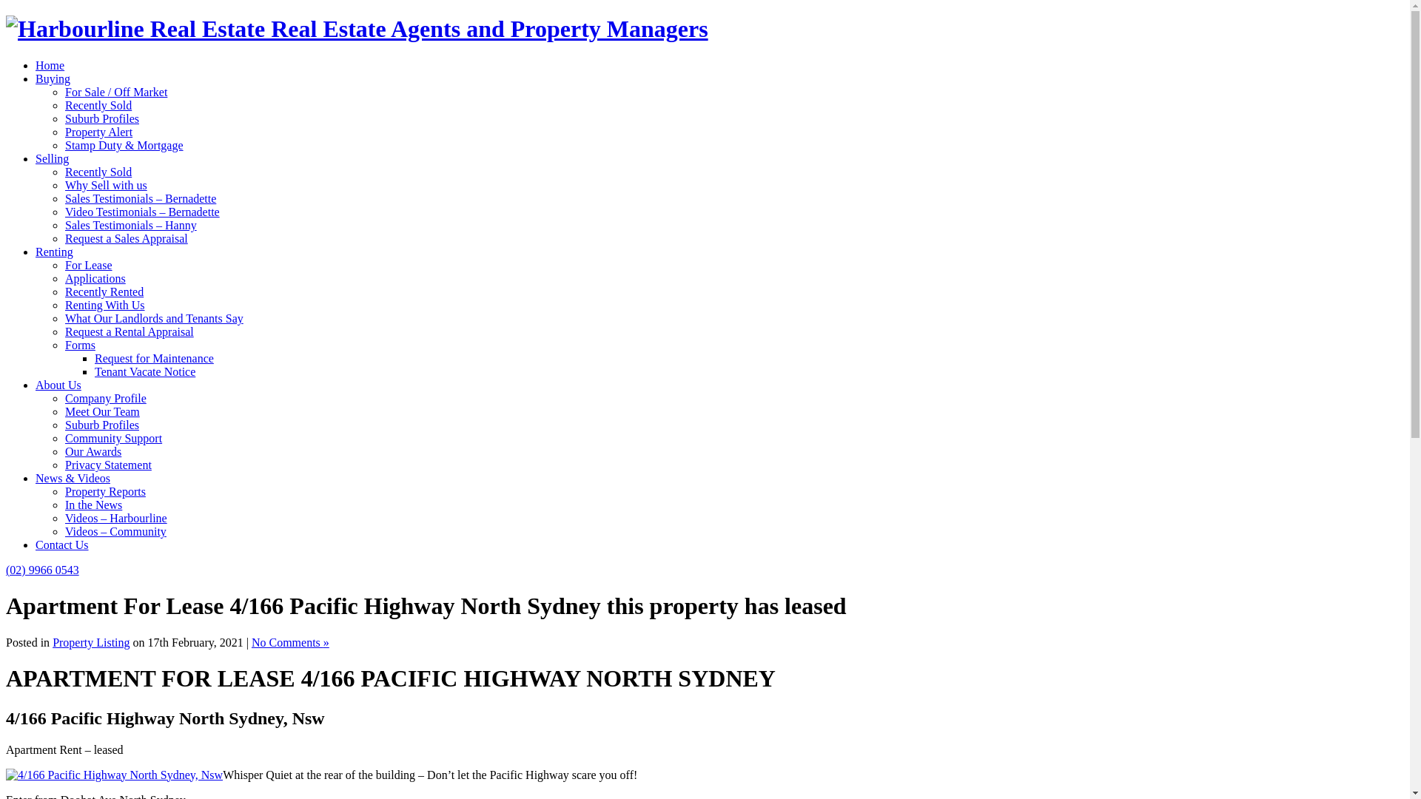 Image resolution: width=1421 pixels, height=799 pixels. What do you see at coordinates (50, 65) in the screenshot?
I see `Home` at bounding box center [50, 65].